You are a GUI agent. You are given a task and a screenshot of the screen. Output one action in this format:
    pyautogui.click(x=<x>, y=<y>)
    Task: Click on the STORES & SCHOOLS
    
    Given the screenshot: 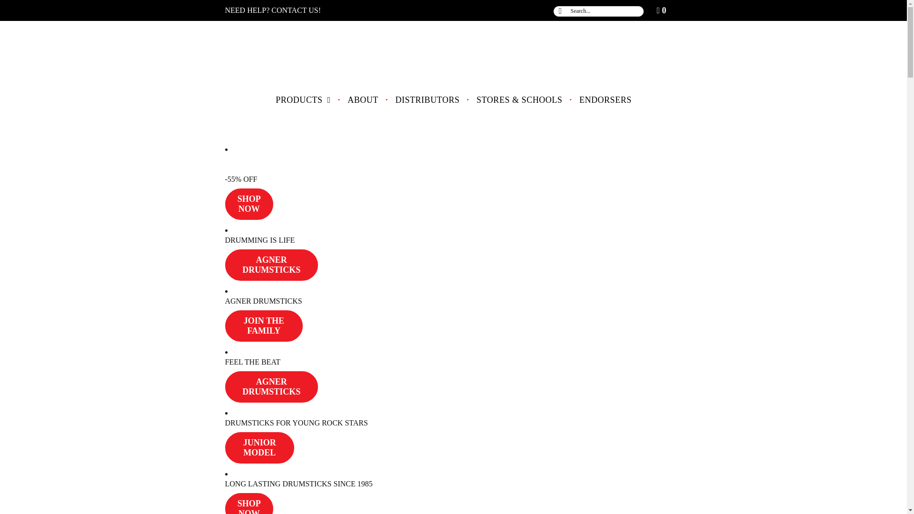 What is the action you would take?
    pyautogui.click(x=519, y=100)
    